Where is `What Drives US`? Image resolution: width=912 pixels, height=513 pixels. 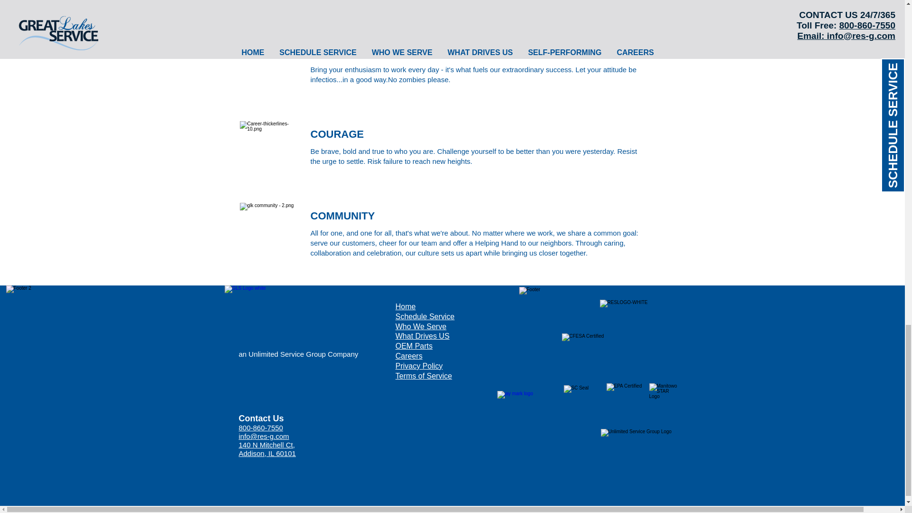
What Drives US is located at coordinates (422, 336).